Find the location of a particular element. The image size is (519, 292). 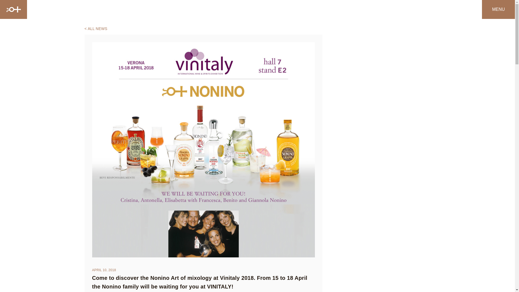

EN is located at coordinates (449, 9).